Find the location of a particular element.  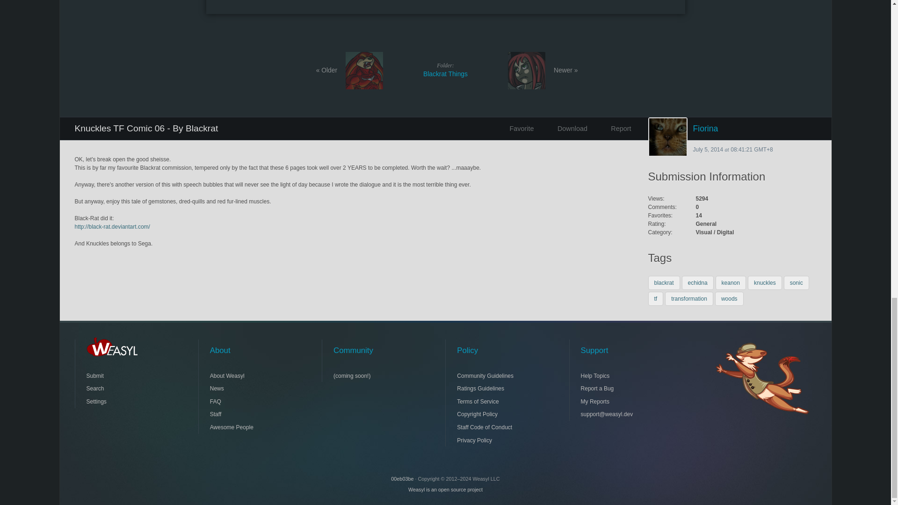

sonic is located at coordinates (796, 282).